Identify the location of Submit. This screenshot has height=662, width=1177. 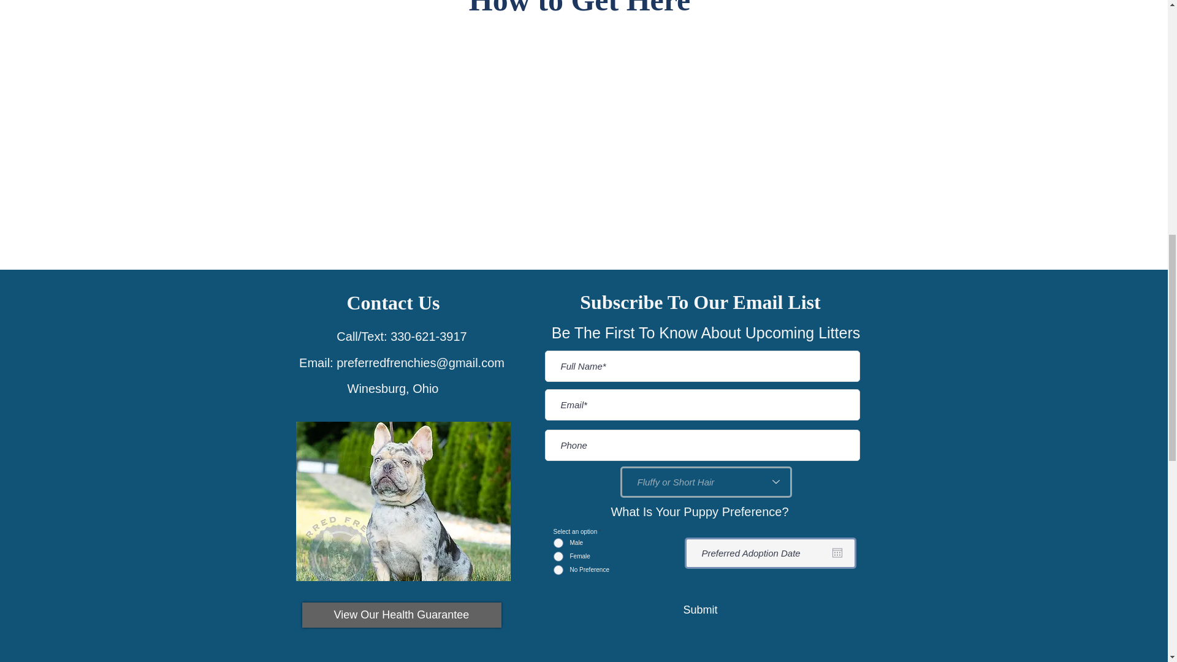
(700, 609).